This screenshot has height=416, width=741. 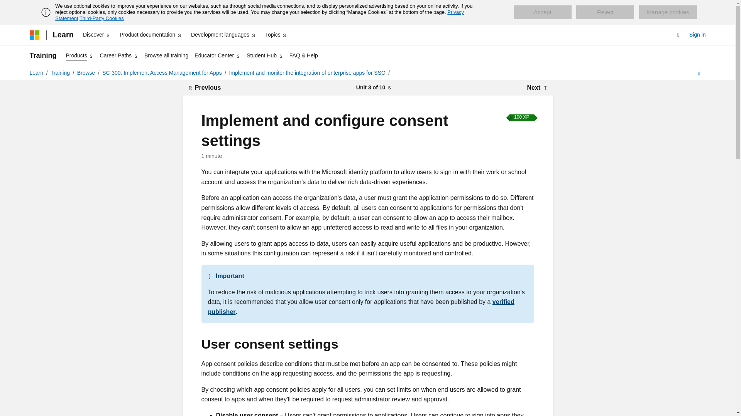 What do you see at coordinates (697, 35) in the screenshot?
I see `Sign in` at bounding box center [697, 35].